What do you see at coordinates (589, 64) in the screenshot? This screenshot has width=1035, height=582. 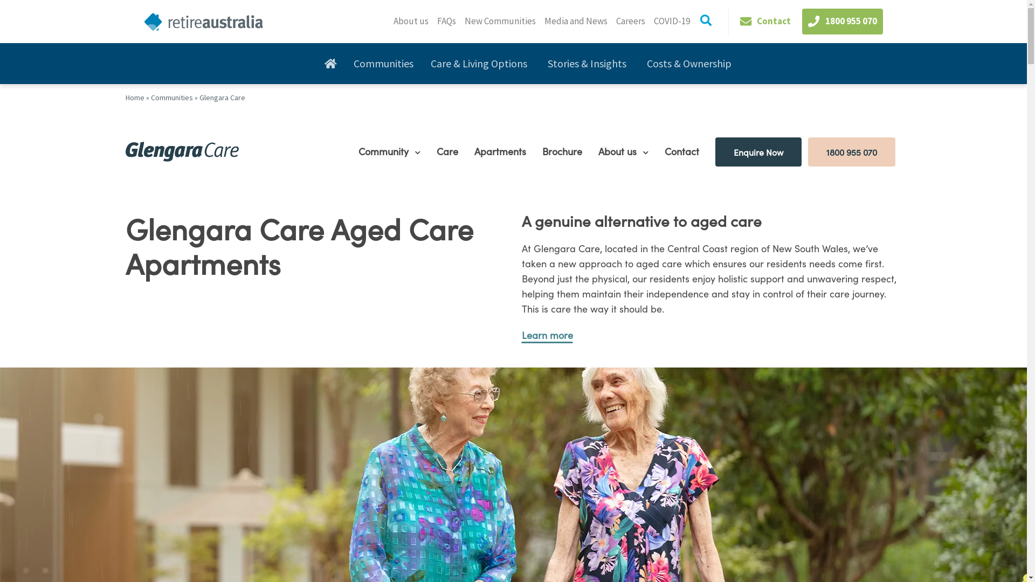 I see `Stories & Insights` at bounding box center [589, 64].